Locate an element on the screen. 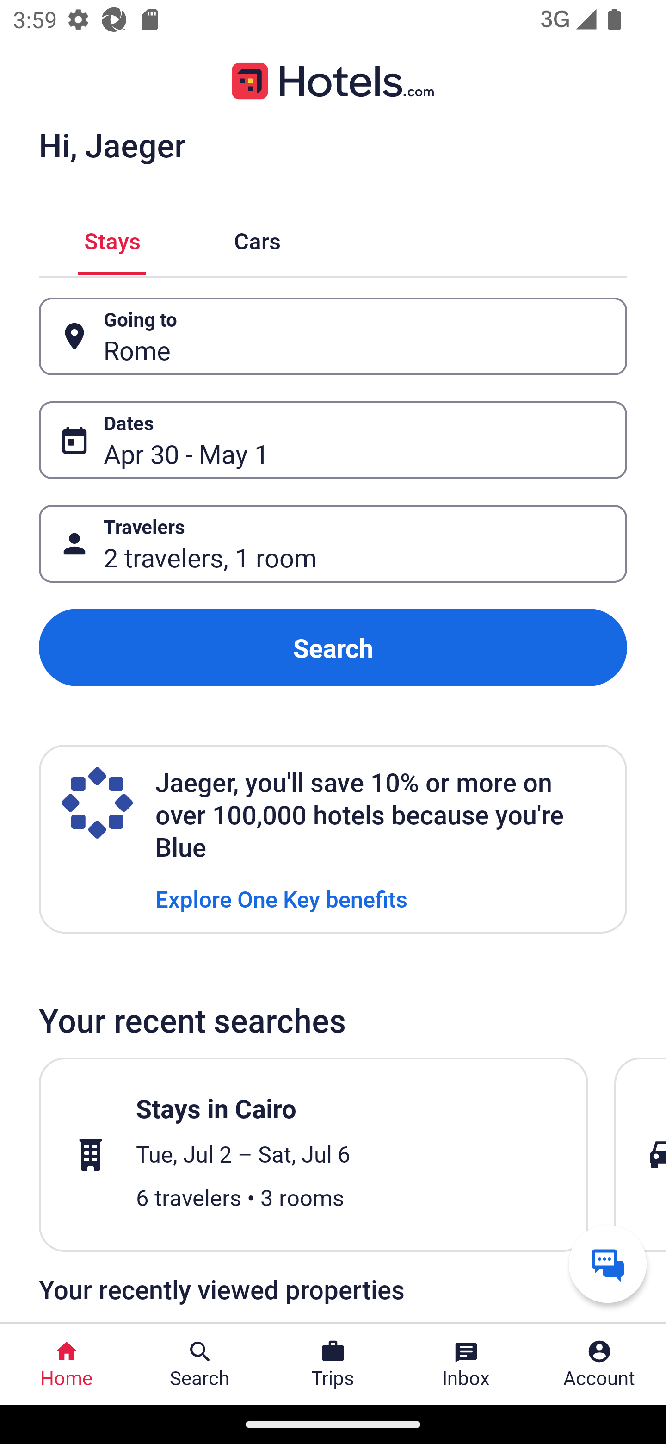 The height and width of the screenshot is (1444, 666). Account Profile. Button is located at coordinates (599, 1364).